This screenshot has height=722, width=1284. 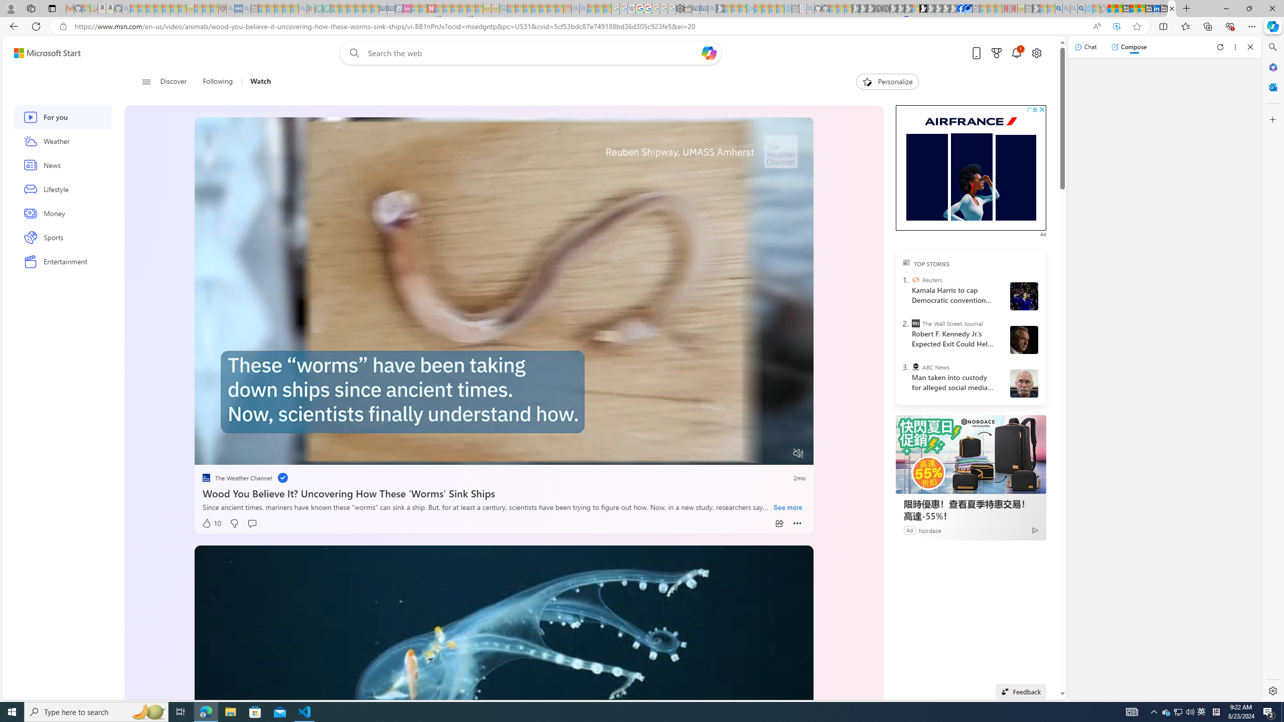 What do you see at coordinates (447, 9) in the screenshot?
I see `14 Common Myths Debunked By Scientific Facts - Sleeping` at bounding box center [447, 9].